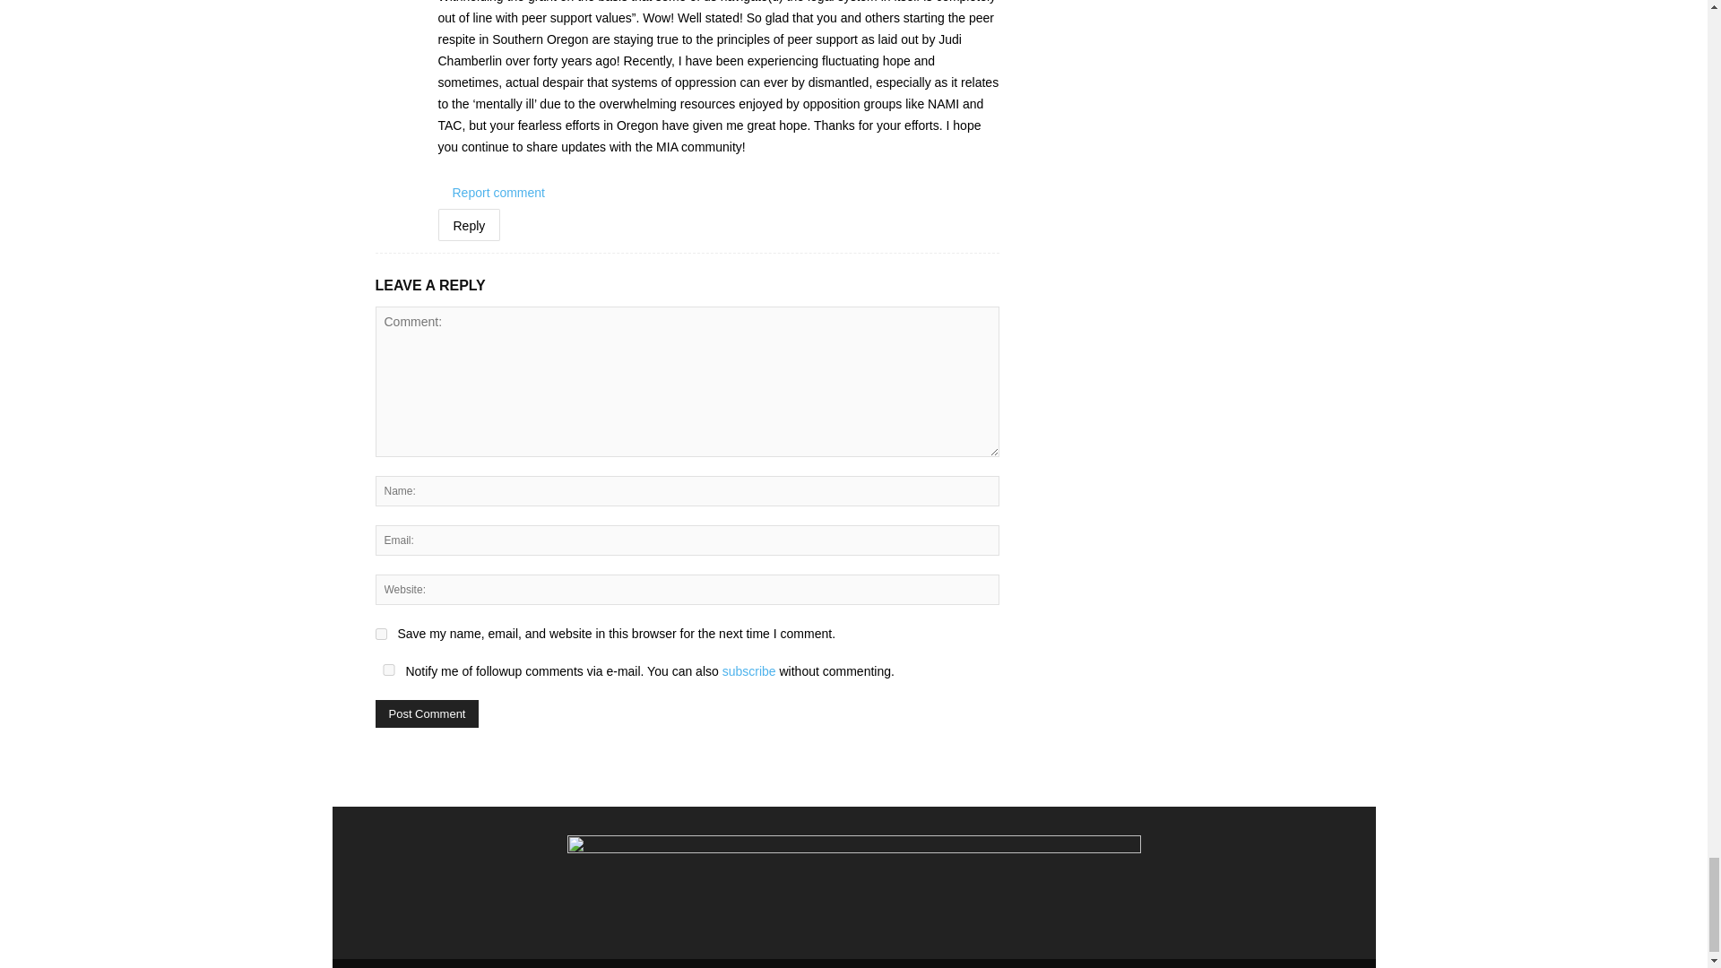  What do you see at coordinates (387, 669) in the screenshot?
I see `yes` at bounding box center [387, 669].